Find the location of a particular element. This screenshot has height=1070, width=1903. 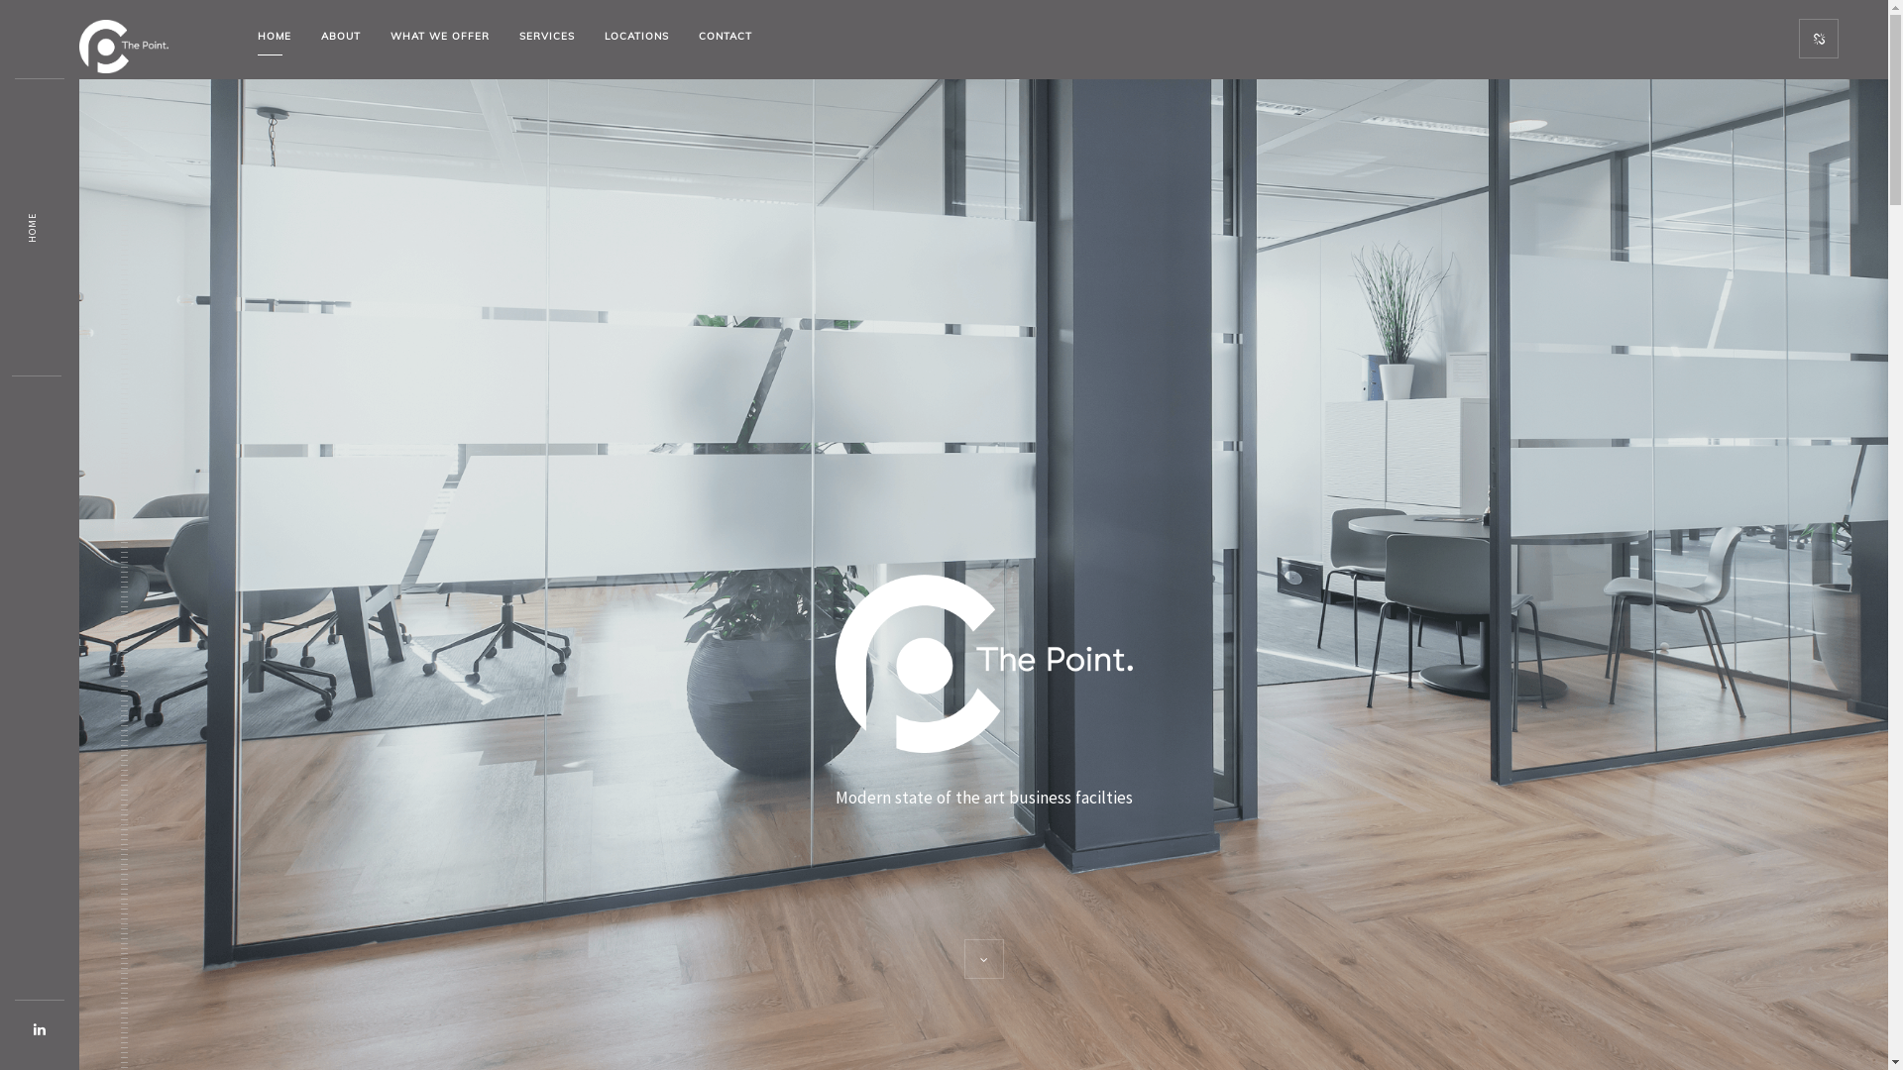

LINKEDIN is located at coordinates (1429, 886).